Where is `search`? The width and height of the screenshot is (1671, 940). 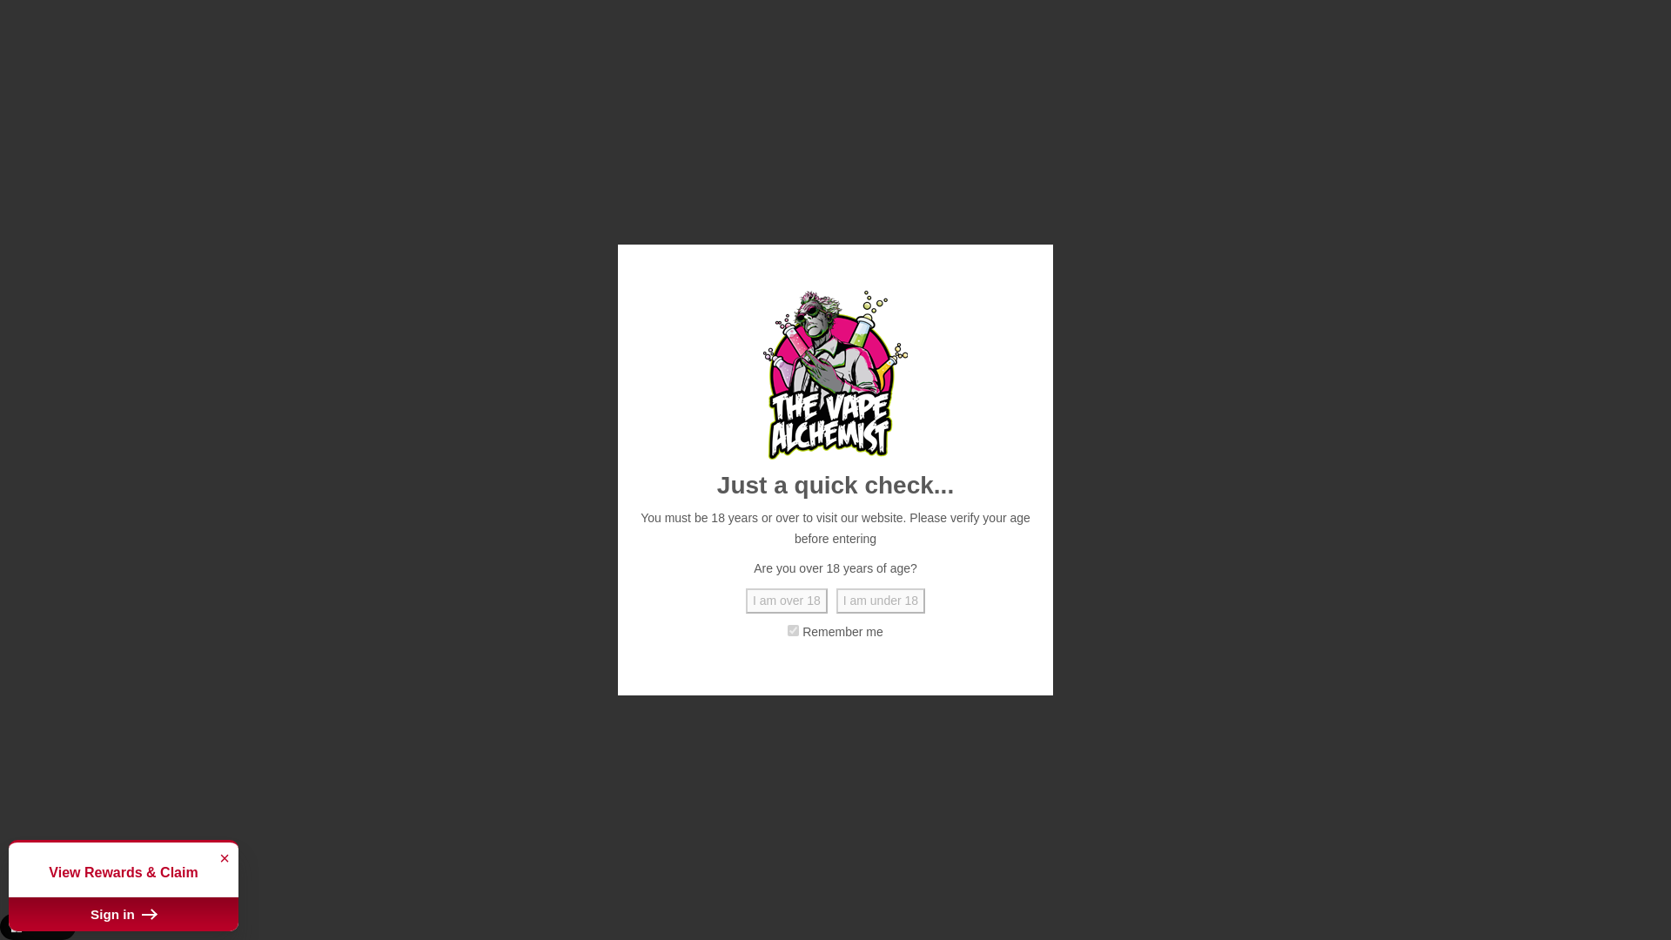 search is located at coordinates (1111, 84).